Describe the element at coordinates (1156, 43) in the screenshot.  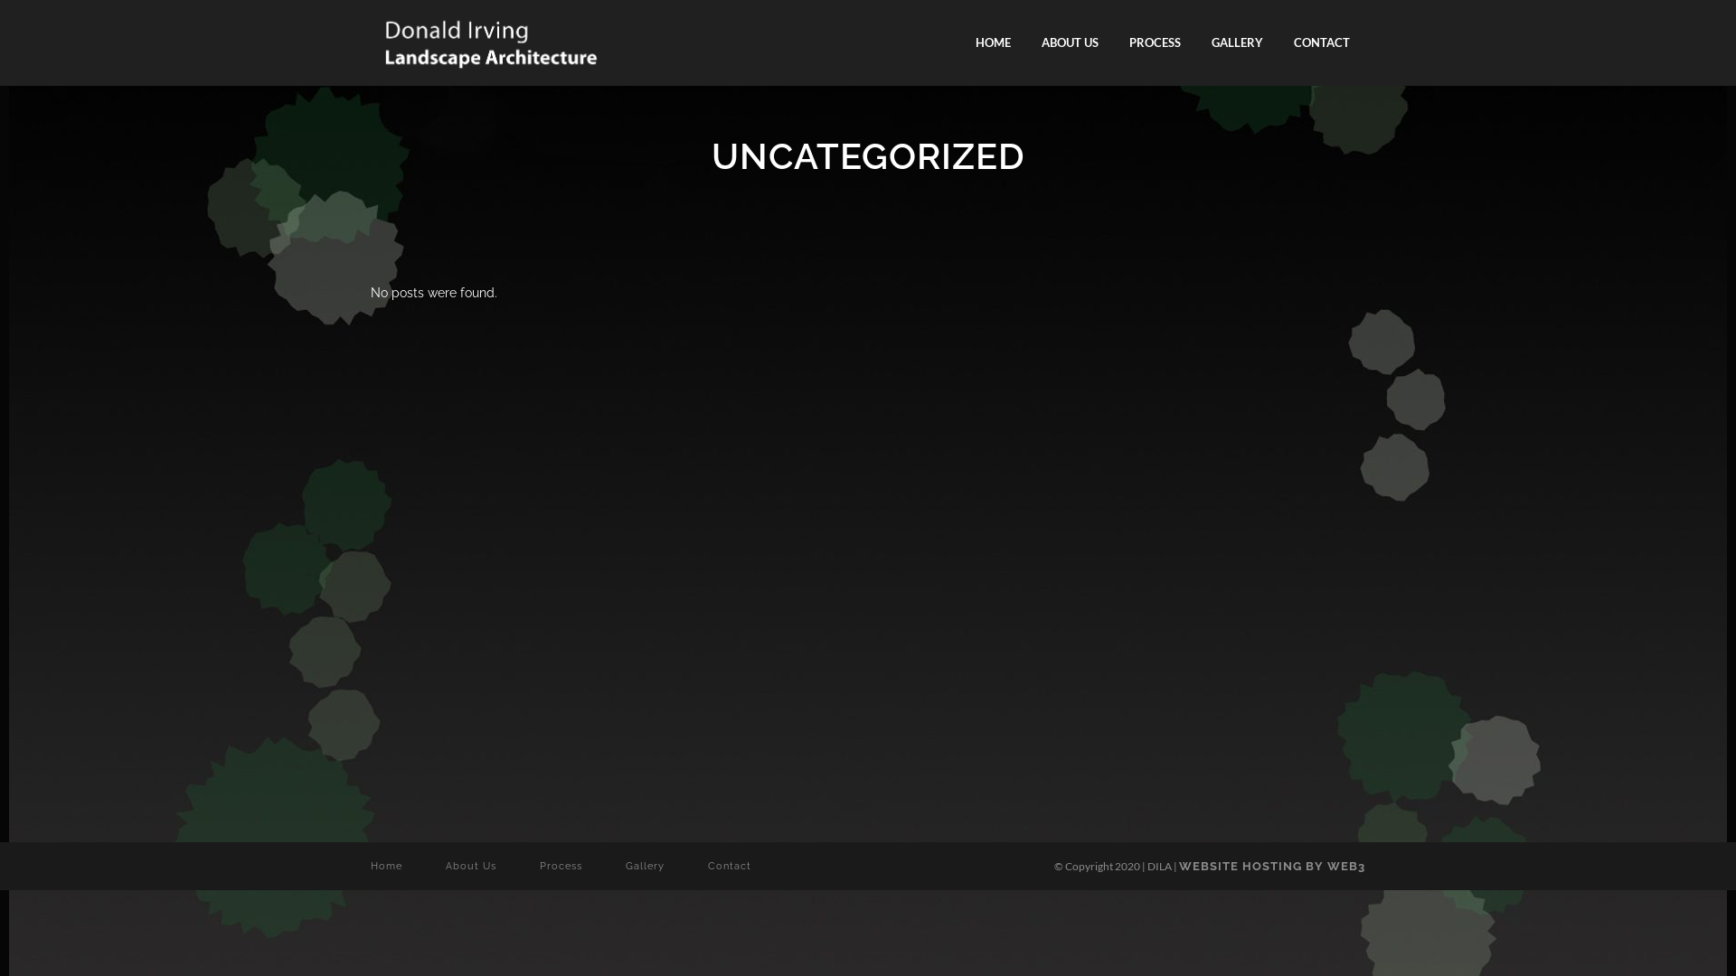
I see `PROCESS` at that location.